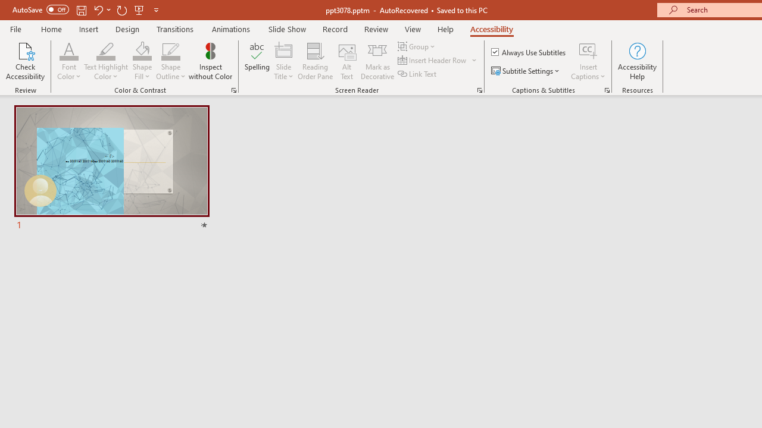 This screenshot has width=762, height=428. Describe the element at coordinates (607, 90) in the screenshot. I see `Captions & Subtitles` at that location.